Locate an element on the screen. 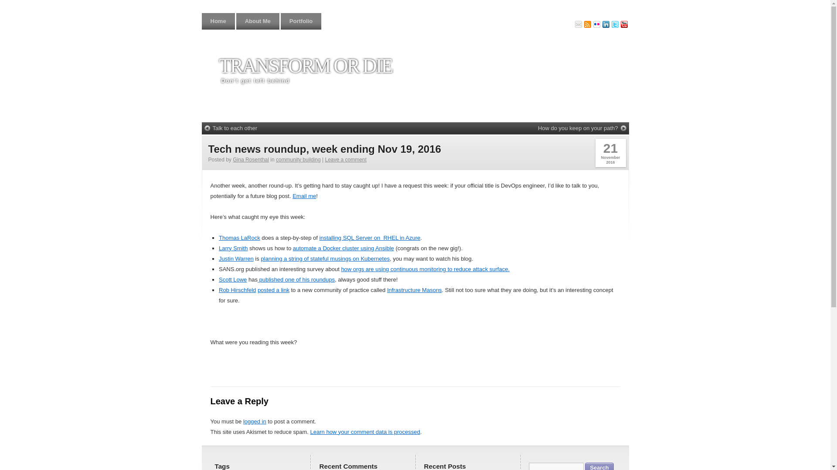  Email me is located at coordinates (304, 196).